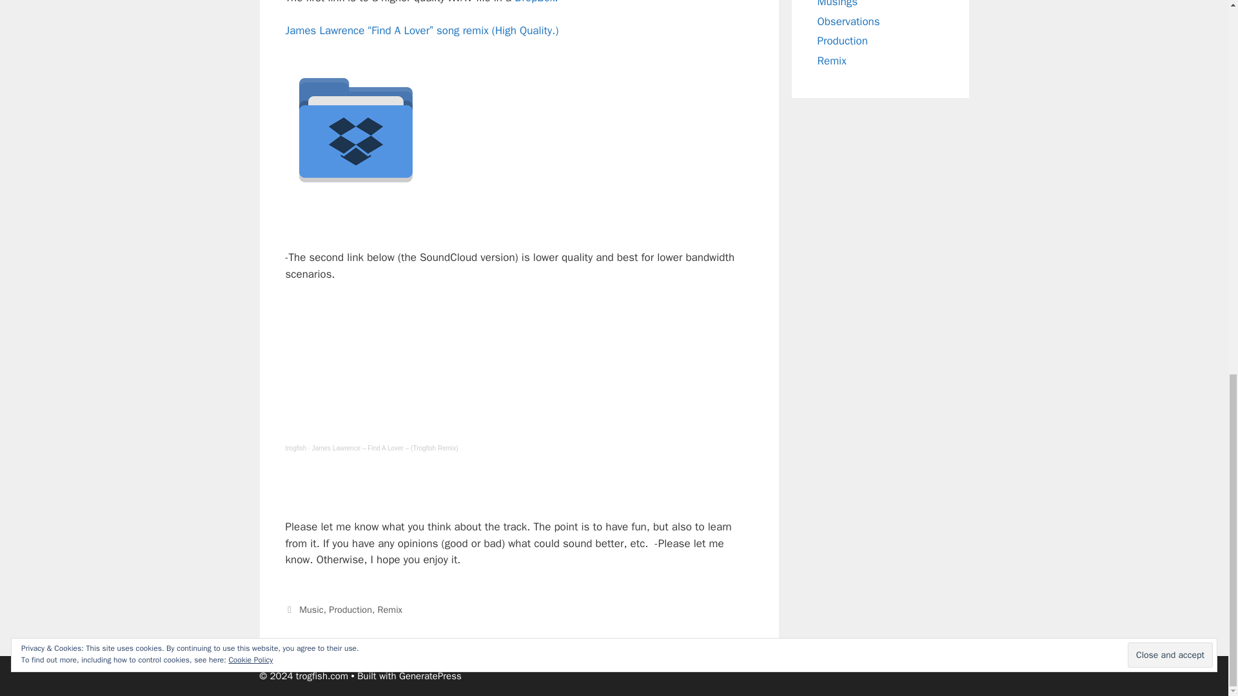 This screenshot has height=696, width=1238. What do you see at coordinates (311, 610) in the screenshot?
I see `Music` at bounding box center [311, 610].